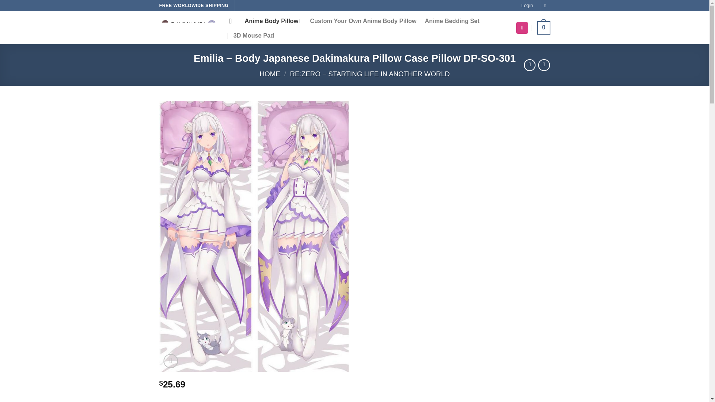 Image resolution: width=715 pixels, height=402 pixels. What do you see at coordinates (527, 6) in the screenshot?
I see `Login` at bounding box center [527, 6].